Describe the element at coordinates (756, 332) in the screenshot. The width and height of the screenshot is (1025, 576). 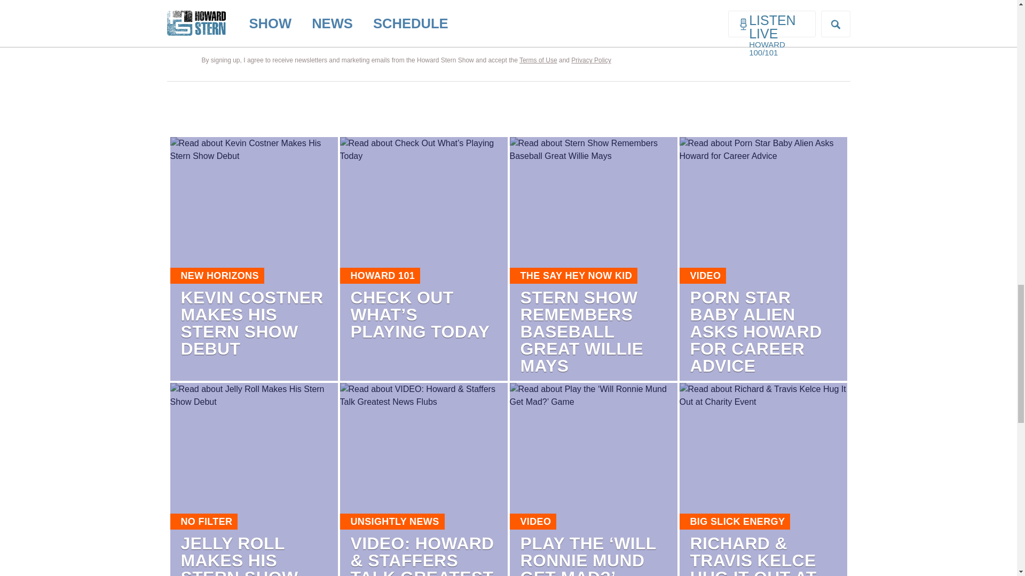
I see `PORN STAR BABY ALIEN ASKS HOWARD FOR CAREER ADVICE` at that location.